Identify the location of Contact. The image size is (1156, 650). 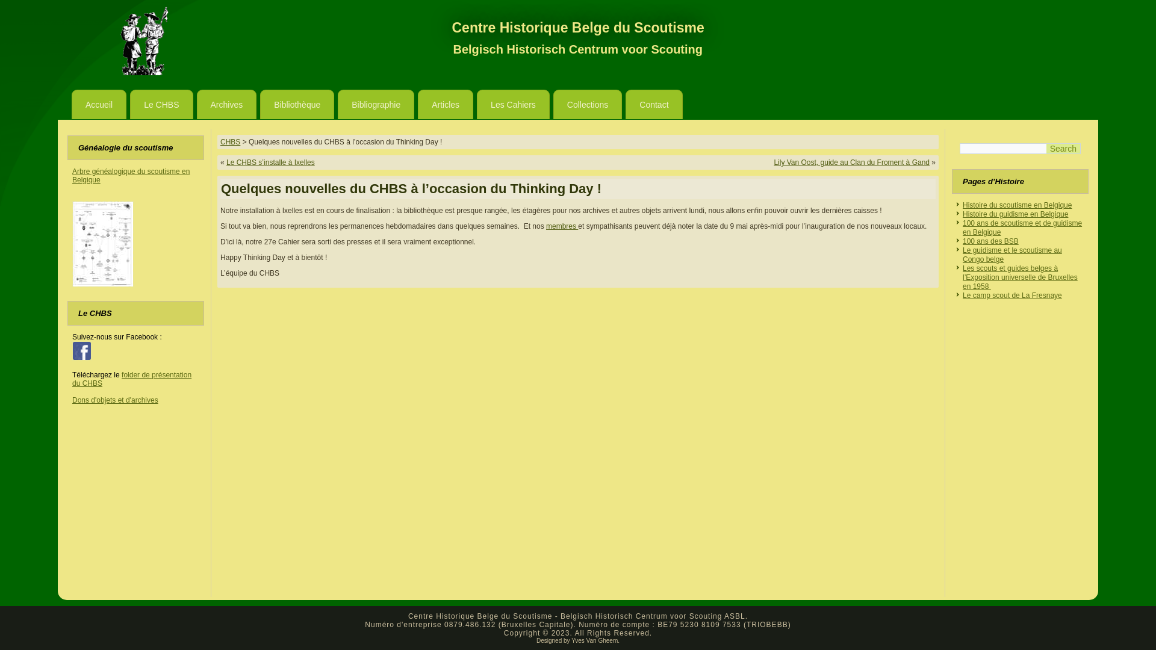
(654, 105).